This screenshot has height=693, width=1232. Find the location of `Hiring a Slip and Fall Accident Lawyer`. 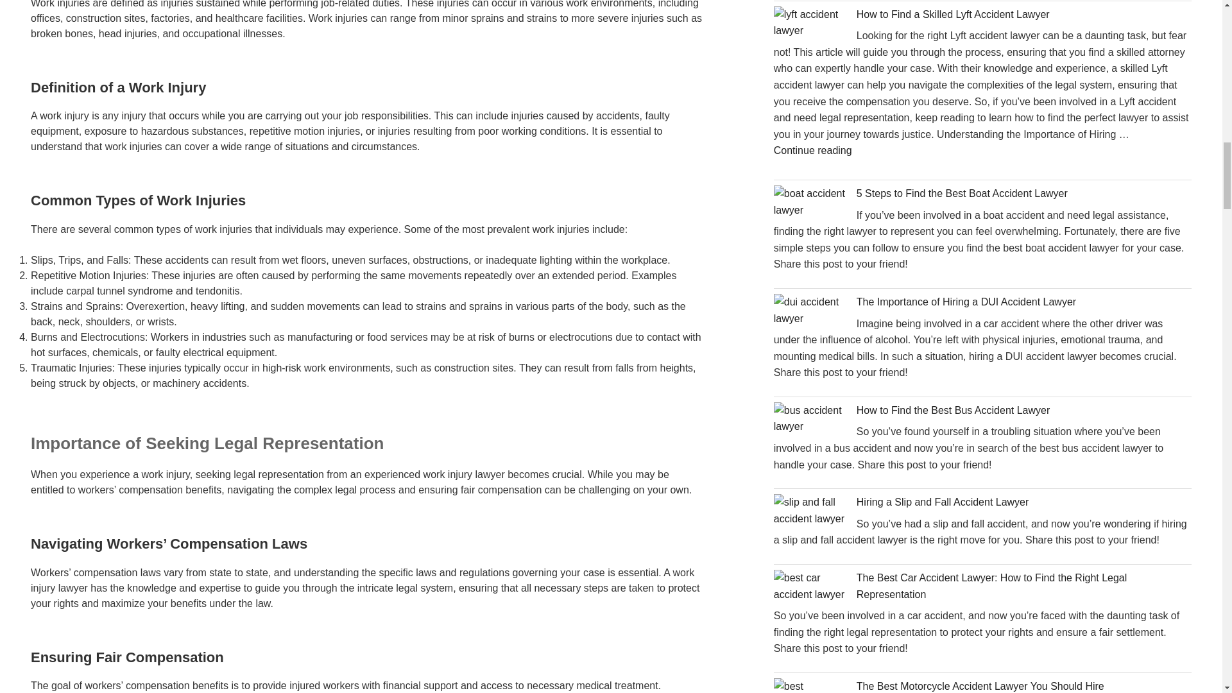

Hiring a Slip and Fall Accident Lawyer is located at coordinates (942, 502).